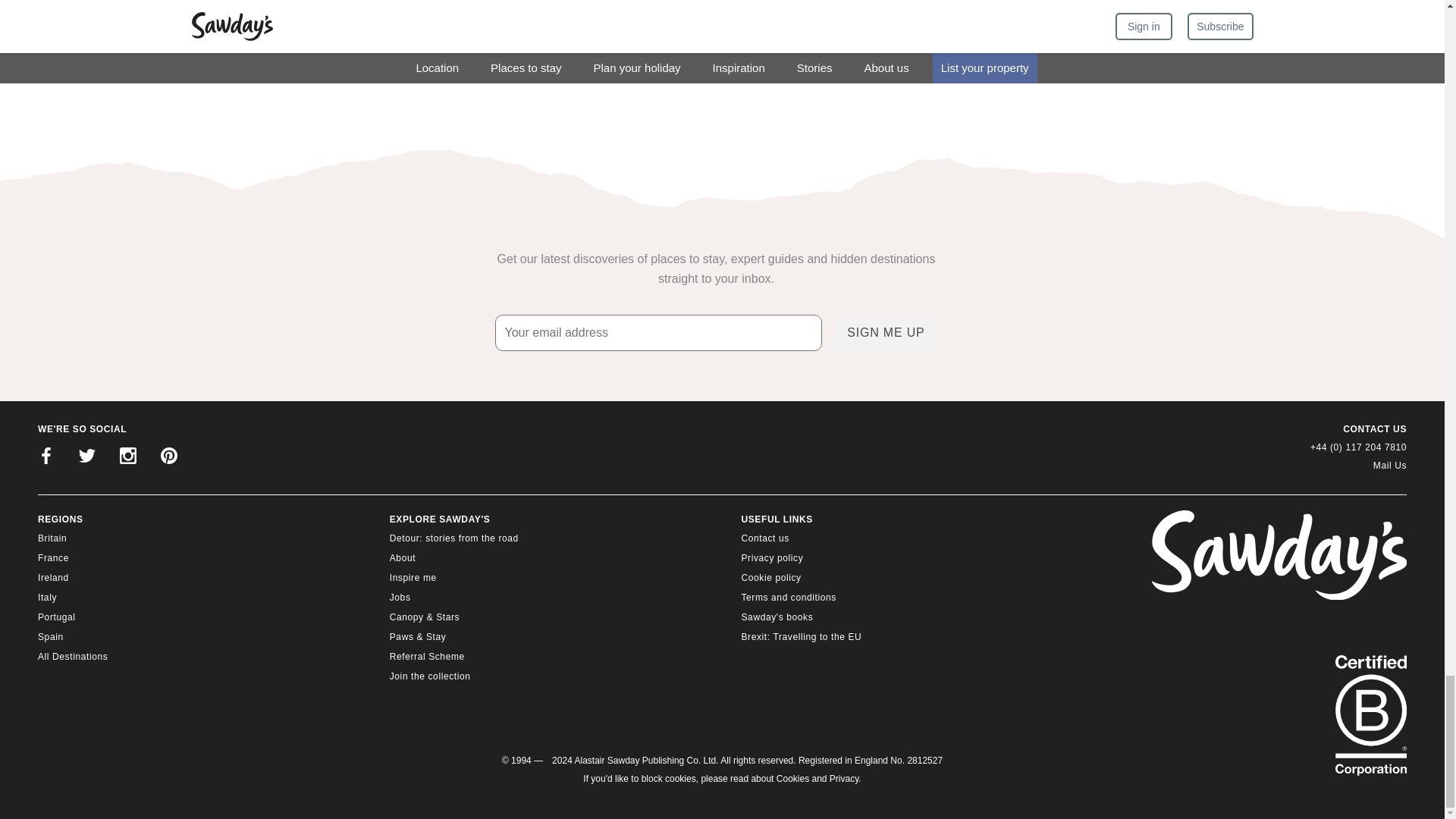  Describe the element at coordinates (168, 457) in the screenshot. I see `Pinterest` at that location.